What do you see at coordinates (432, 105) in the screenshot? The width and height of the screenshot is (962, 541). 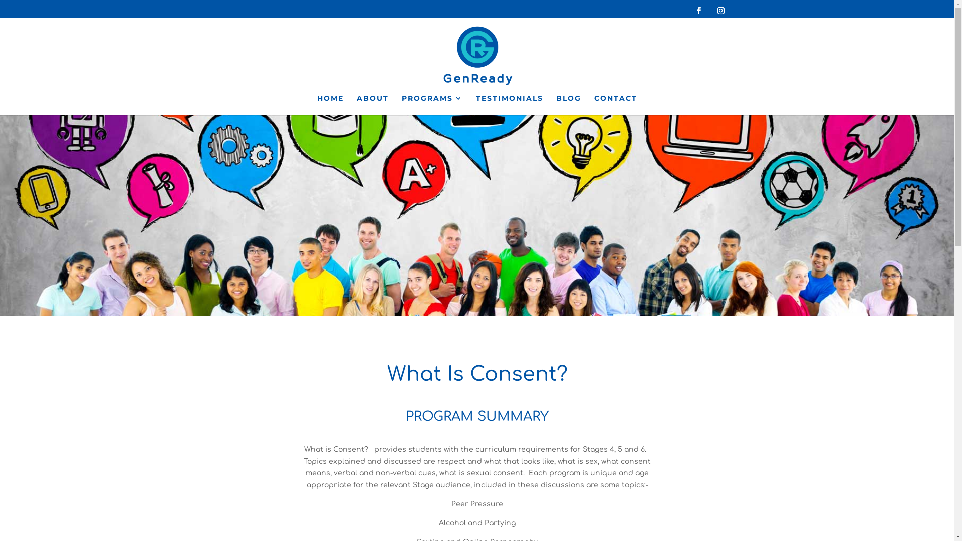 I see `PROGRAMS` at bounding box center [432, 105].